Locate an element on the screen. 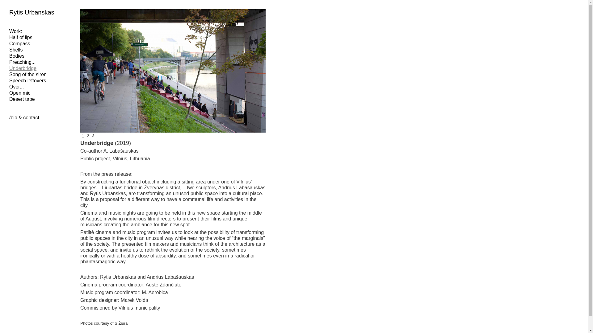  Over... is located at coordinates (16, 87).